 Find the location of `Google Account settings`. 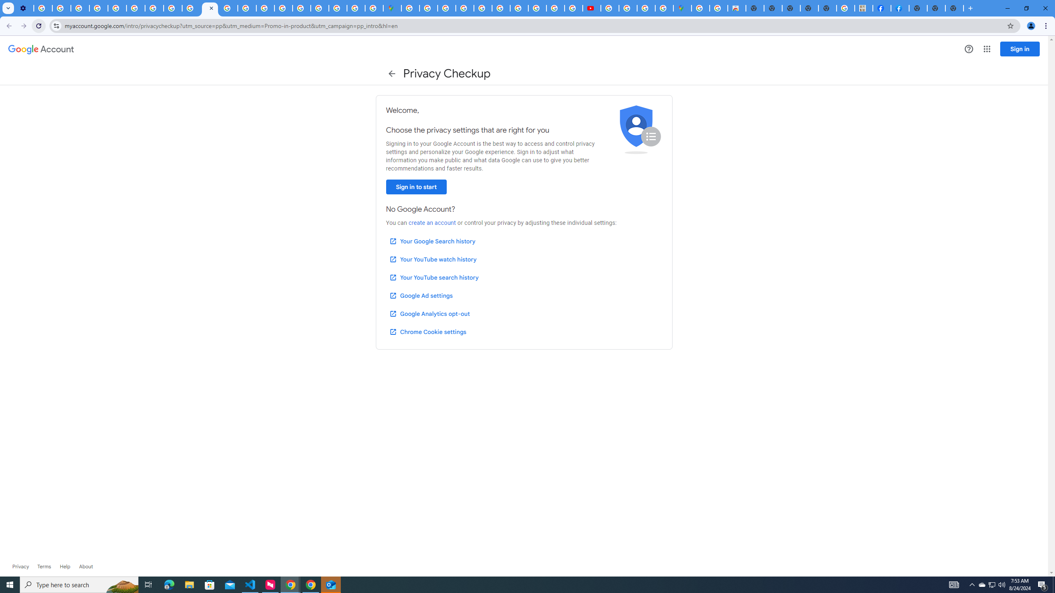

Google Account settings is located at coordinates (41, 49).